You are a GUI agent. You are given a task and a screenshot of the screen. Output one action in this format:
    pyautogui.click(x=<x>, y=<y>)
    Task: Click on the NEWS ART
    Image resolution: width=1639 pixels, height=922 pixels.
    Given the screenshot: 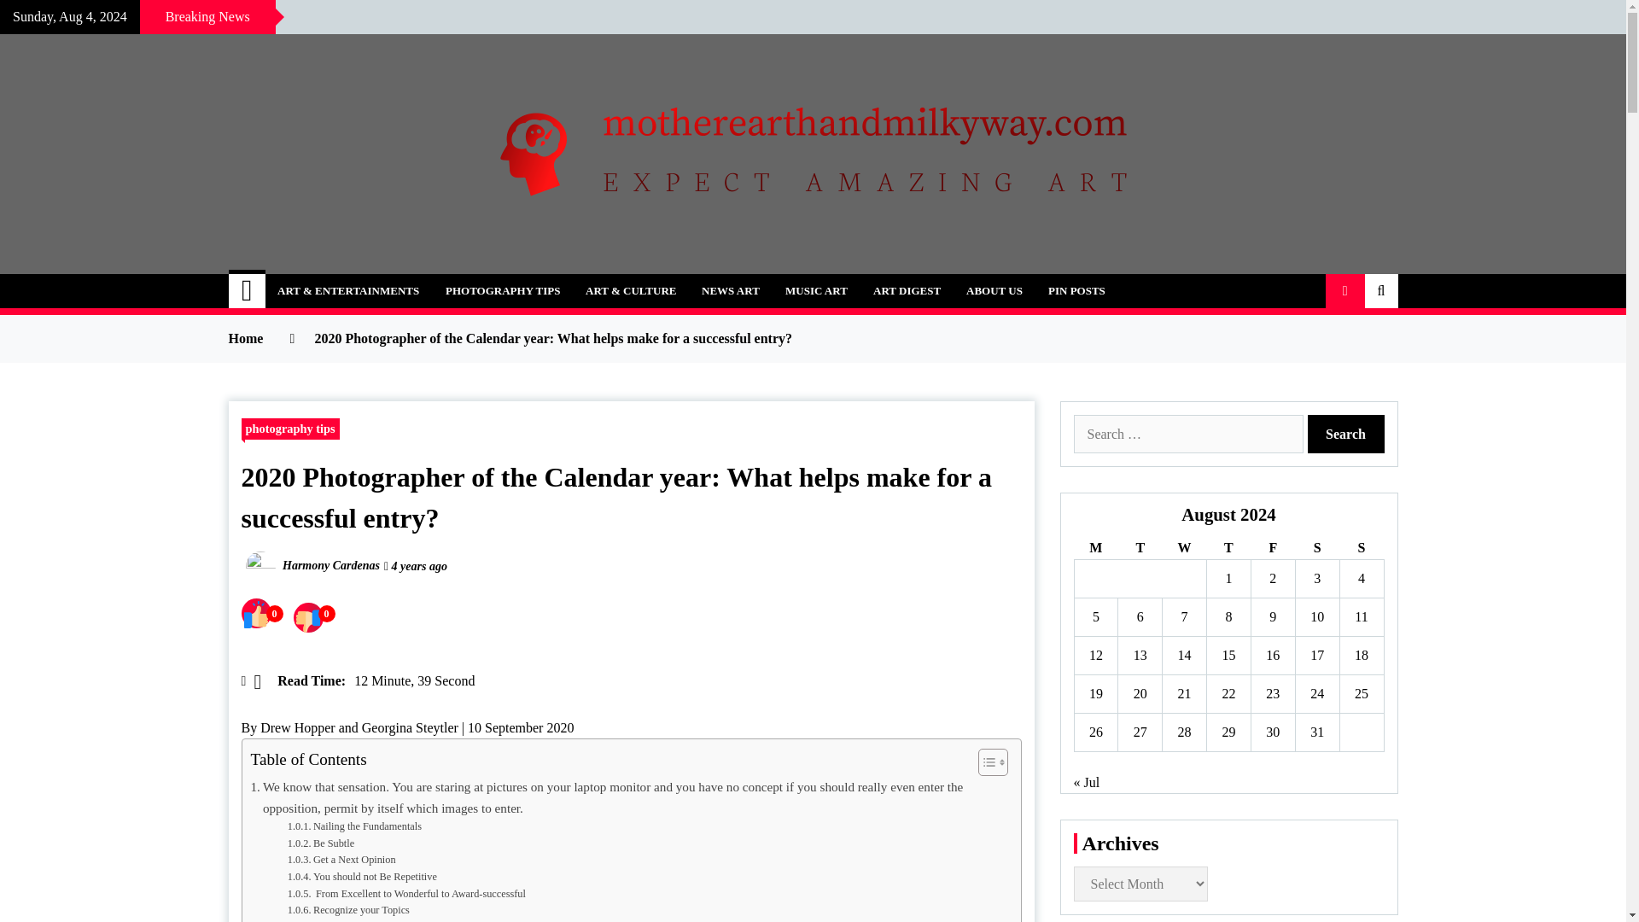 What is the action you would take?
    pyautogui.click(x=730, y=290)
    